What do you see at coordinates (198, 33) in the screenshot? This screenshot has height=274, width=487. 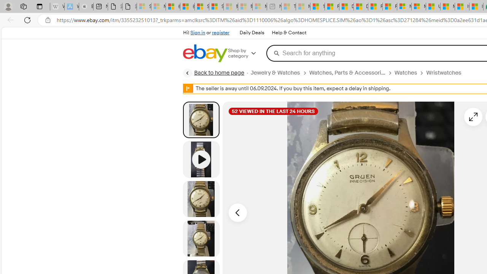 I see `Sign in` at bounding box center [198, 33].